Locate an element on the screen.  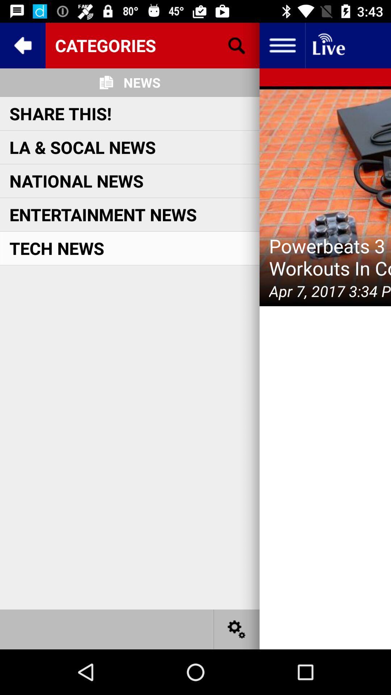
launch apr 7 2017 item is located at coordinates (330, 291).